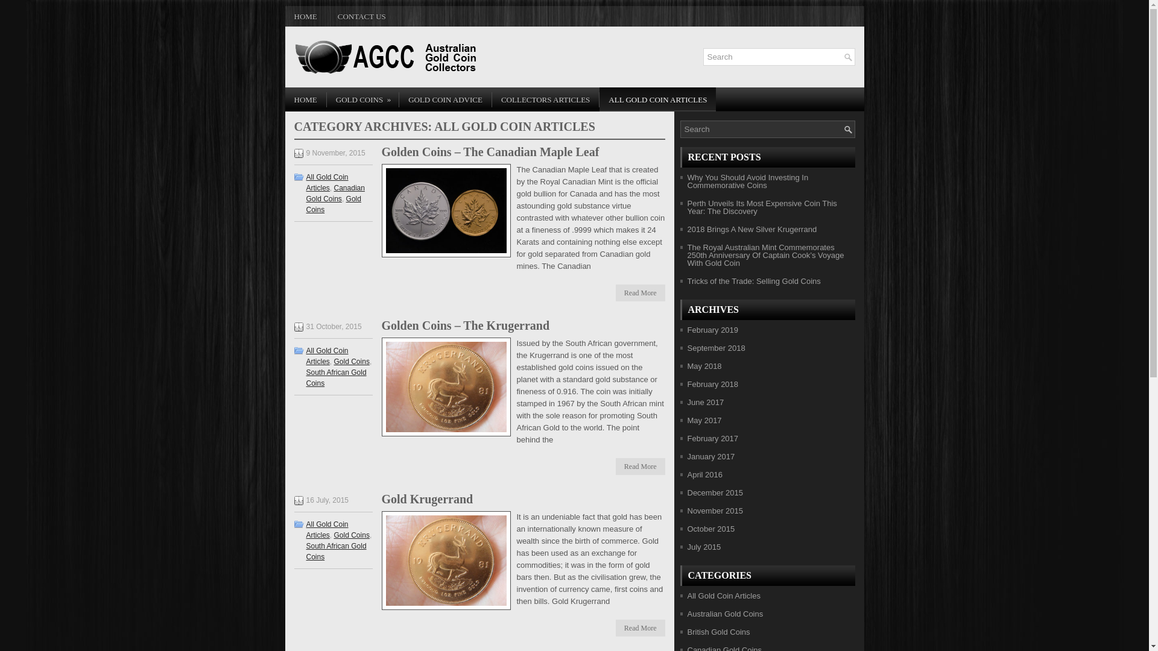  What do you see at coordinates (641, 293) in the screenshot?
I see `Read More` at bounding box center [641, 293].